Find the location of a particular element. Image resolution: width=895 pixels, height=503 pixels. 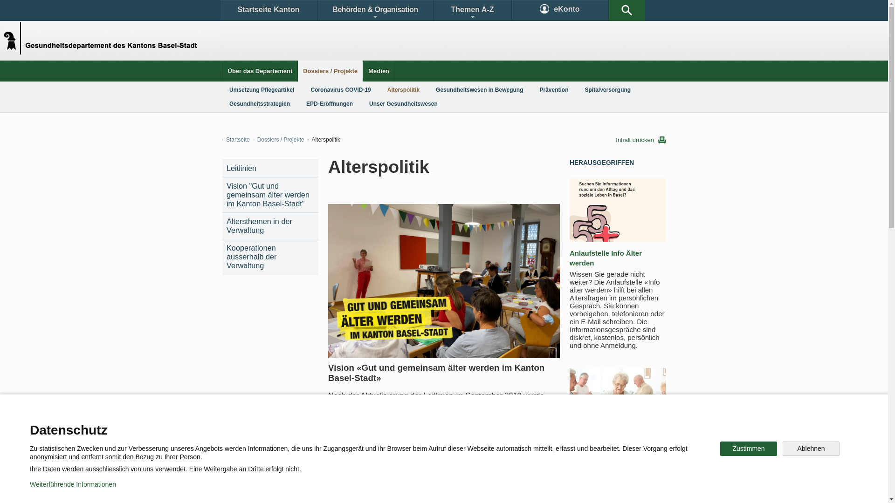

Stadtplan & Karte is located at coordinates (310, 426).